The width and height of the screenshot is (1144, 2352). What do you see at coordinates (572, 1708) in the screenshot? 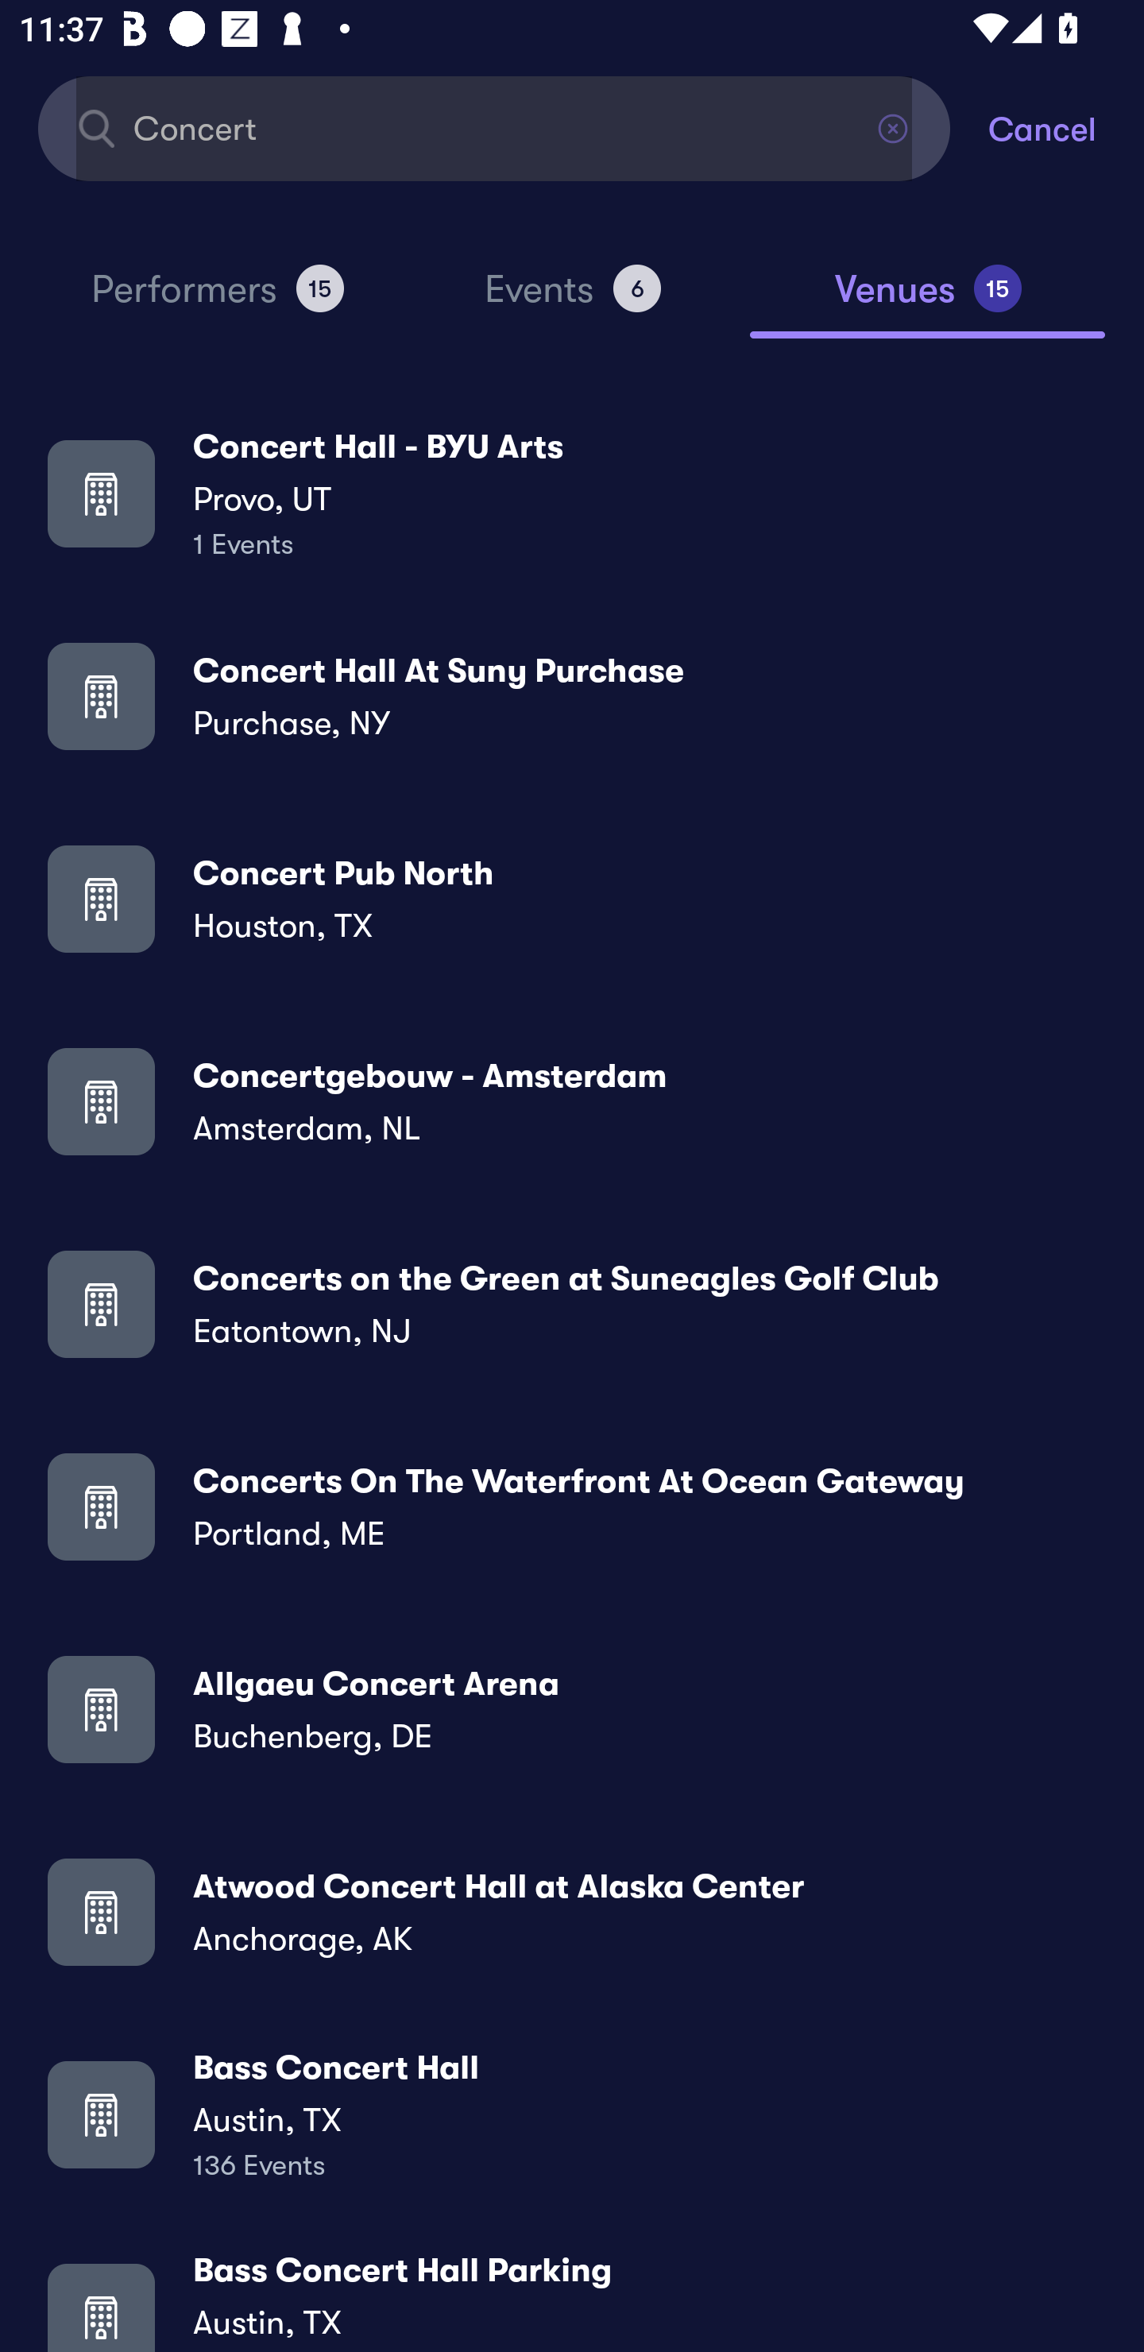
I see `Allgaeu Concert Arena Buchenberg, DE` at bounding box center [572, 1708].